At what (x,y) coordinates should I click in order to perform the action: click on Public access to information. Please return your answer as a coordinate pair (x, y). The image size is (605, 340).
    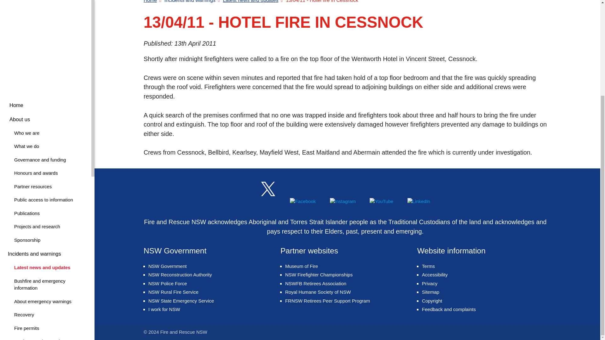
    Looking at the image, I should click on (45, 97).